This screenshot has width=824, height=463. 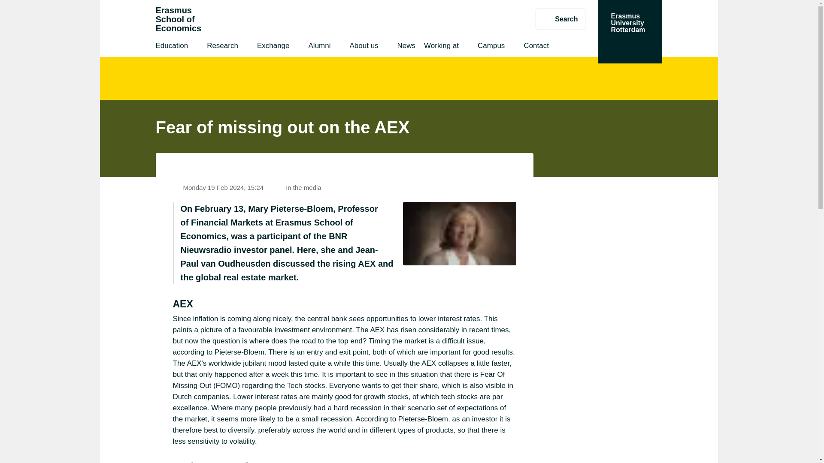 I want to click on Listen to this page using ReadSpeaker, so click(x=523, y=164).